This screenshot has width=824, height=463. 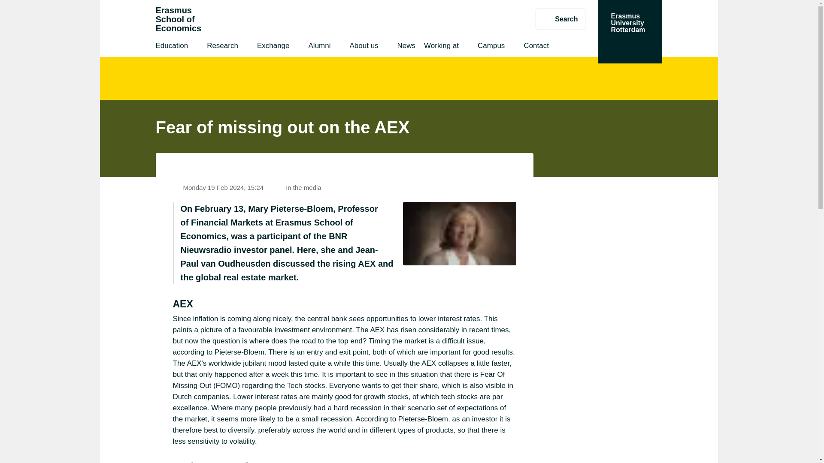 I want to click on Listen to this page using ReadSpeaker, so click(x=523, y=164).